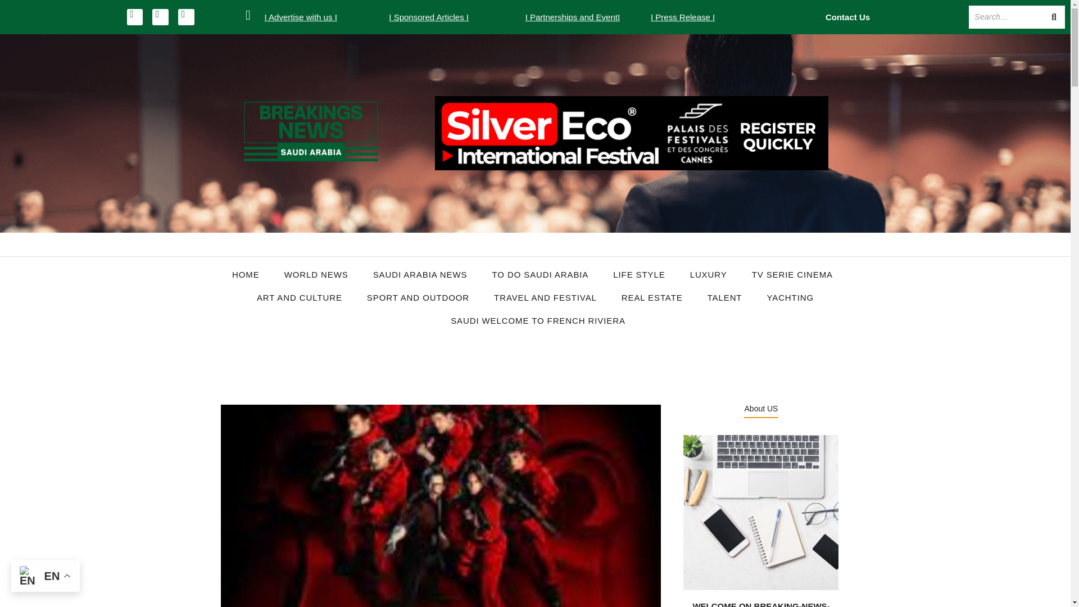  I want to click on SAUDI WELCOME TO FRENCH RIVIERA, so click(538, 320).